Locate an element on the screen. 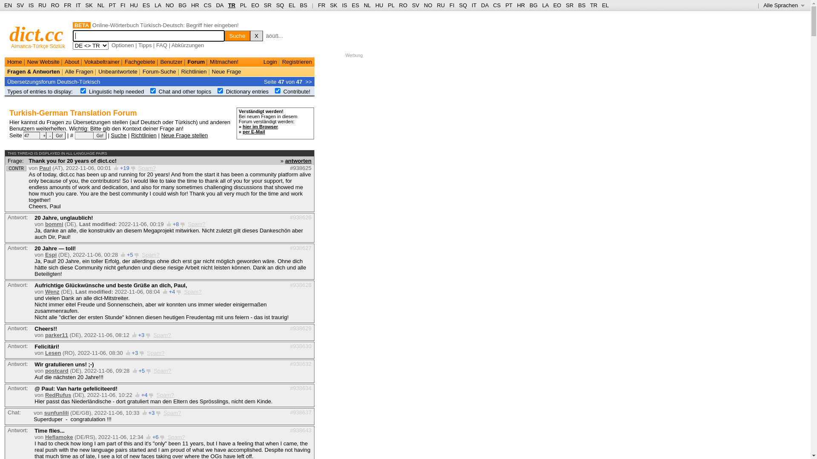  Richtlinien is located at coordinates (194, 71).